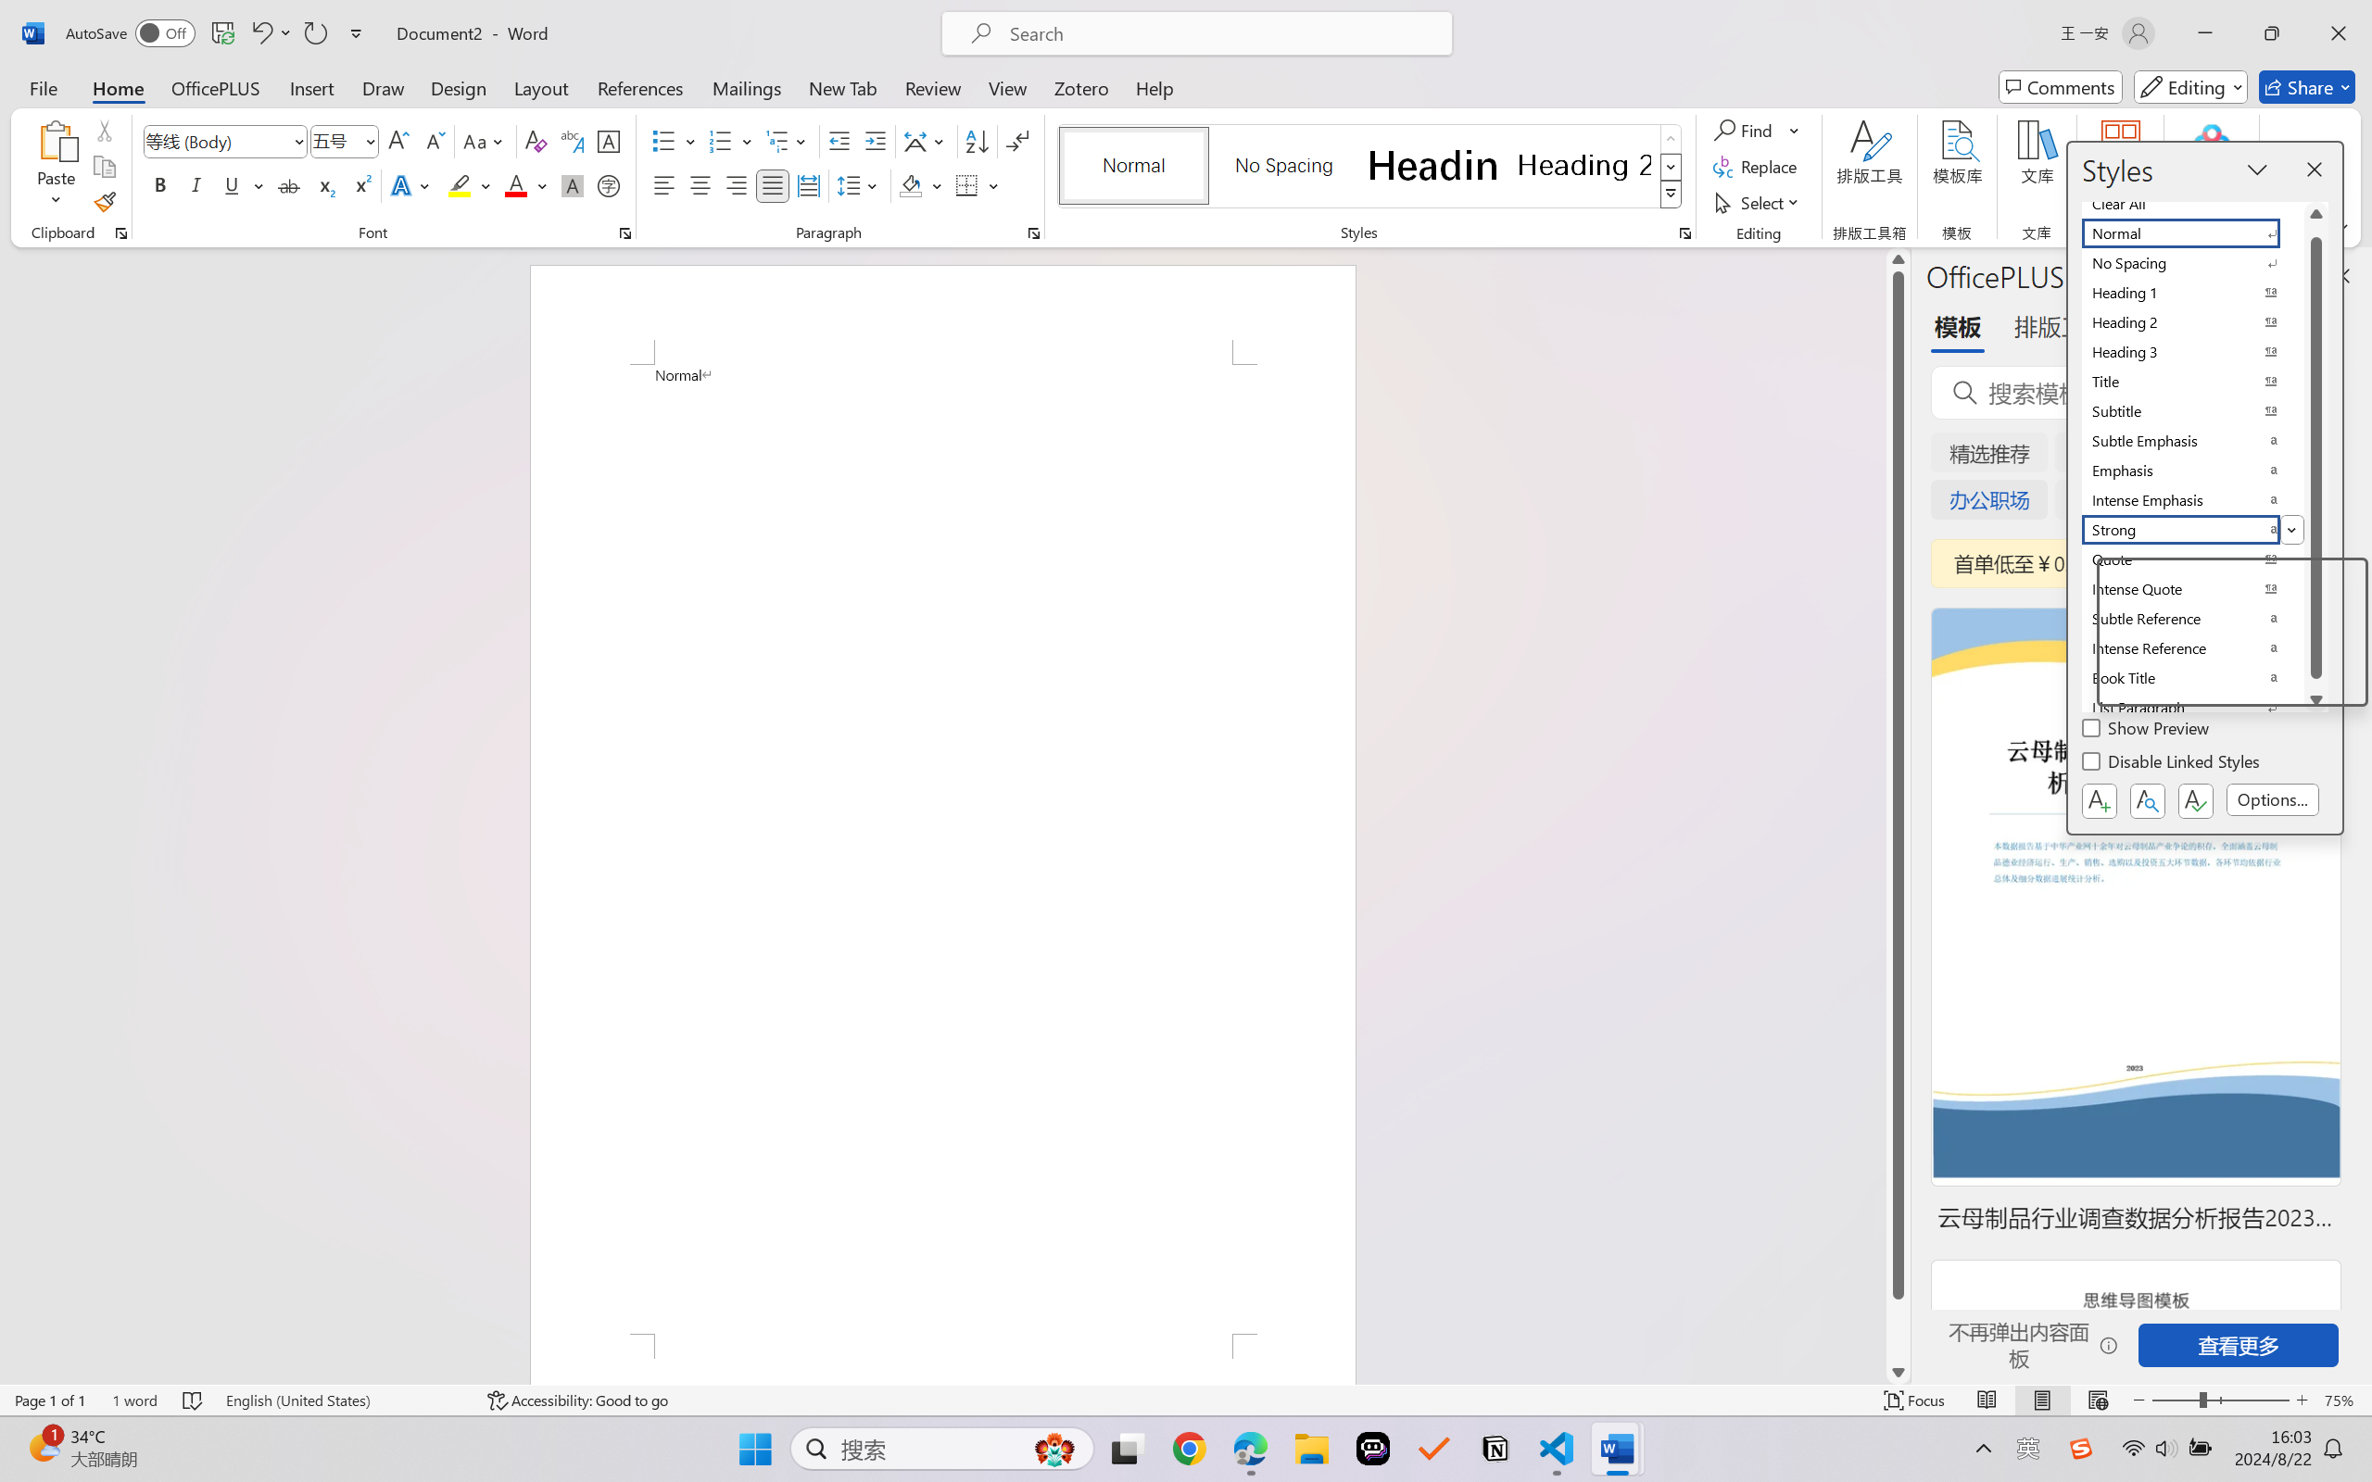  I want to click on Share, so click(2307, 87).